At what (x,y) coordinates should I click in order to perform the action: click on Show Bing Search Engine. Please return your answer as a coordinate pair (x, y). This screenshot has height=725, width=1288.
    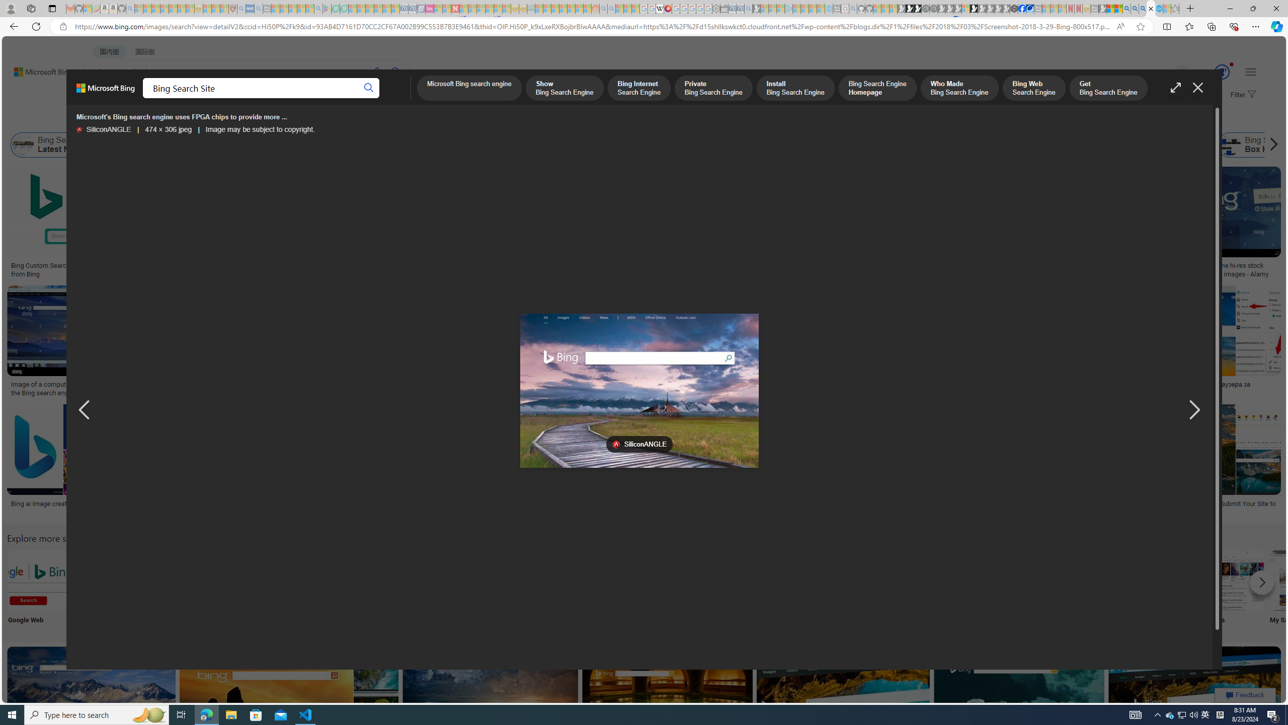
    Looking at the image, I should click on (447, 145).